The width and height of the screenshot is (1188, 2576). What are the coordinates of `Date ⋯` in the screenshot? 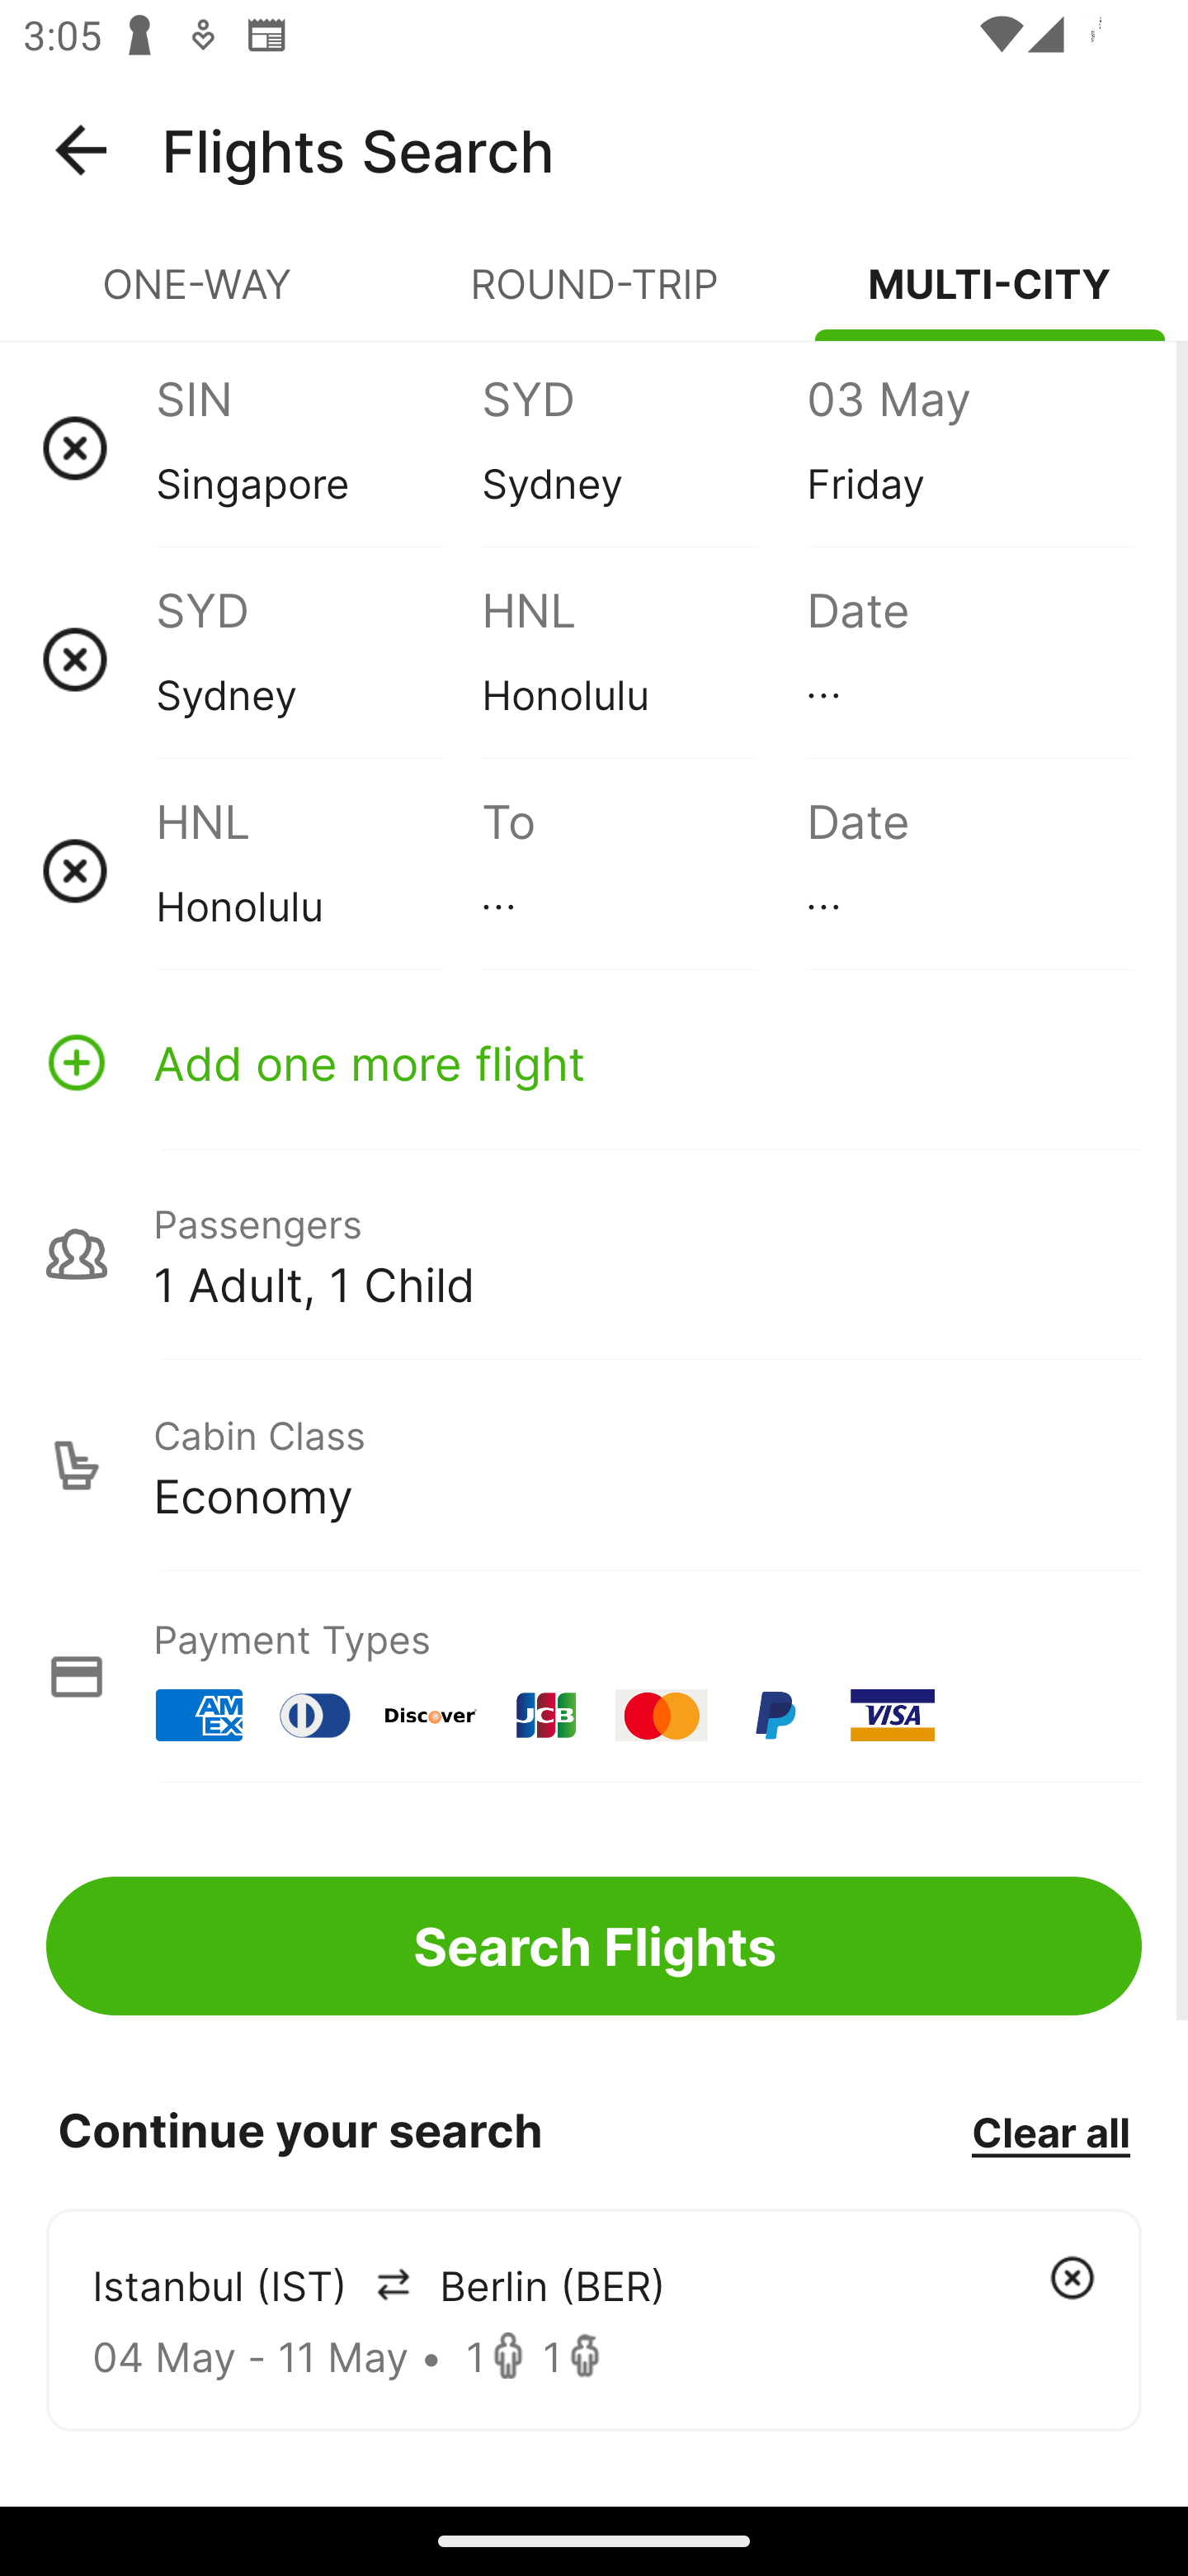 It's located at (969, 659).